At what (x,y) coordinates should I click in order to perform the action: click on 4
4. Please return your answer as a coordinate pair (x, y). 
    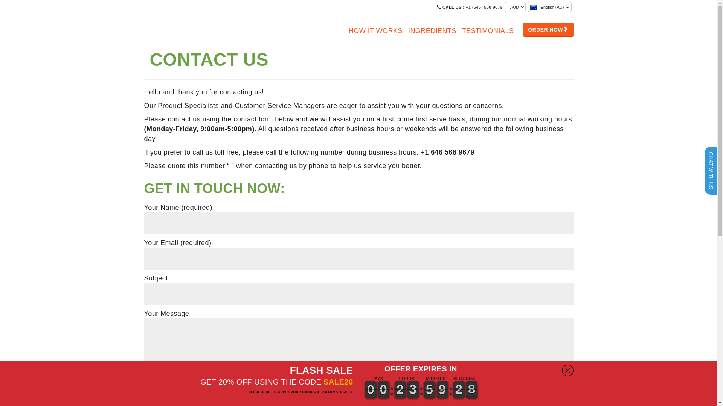
    Looking at the image, I should click on (430, 389).